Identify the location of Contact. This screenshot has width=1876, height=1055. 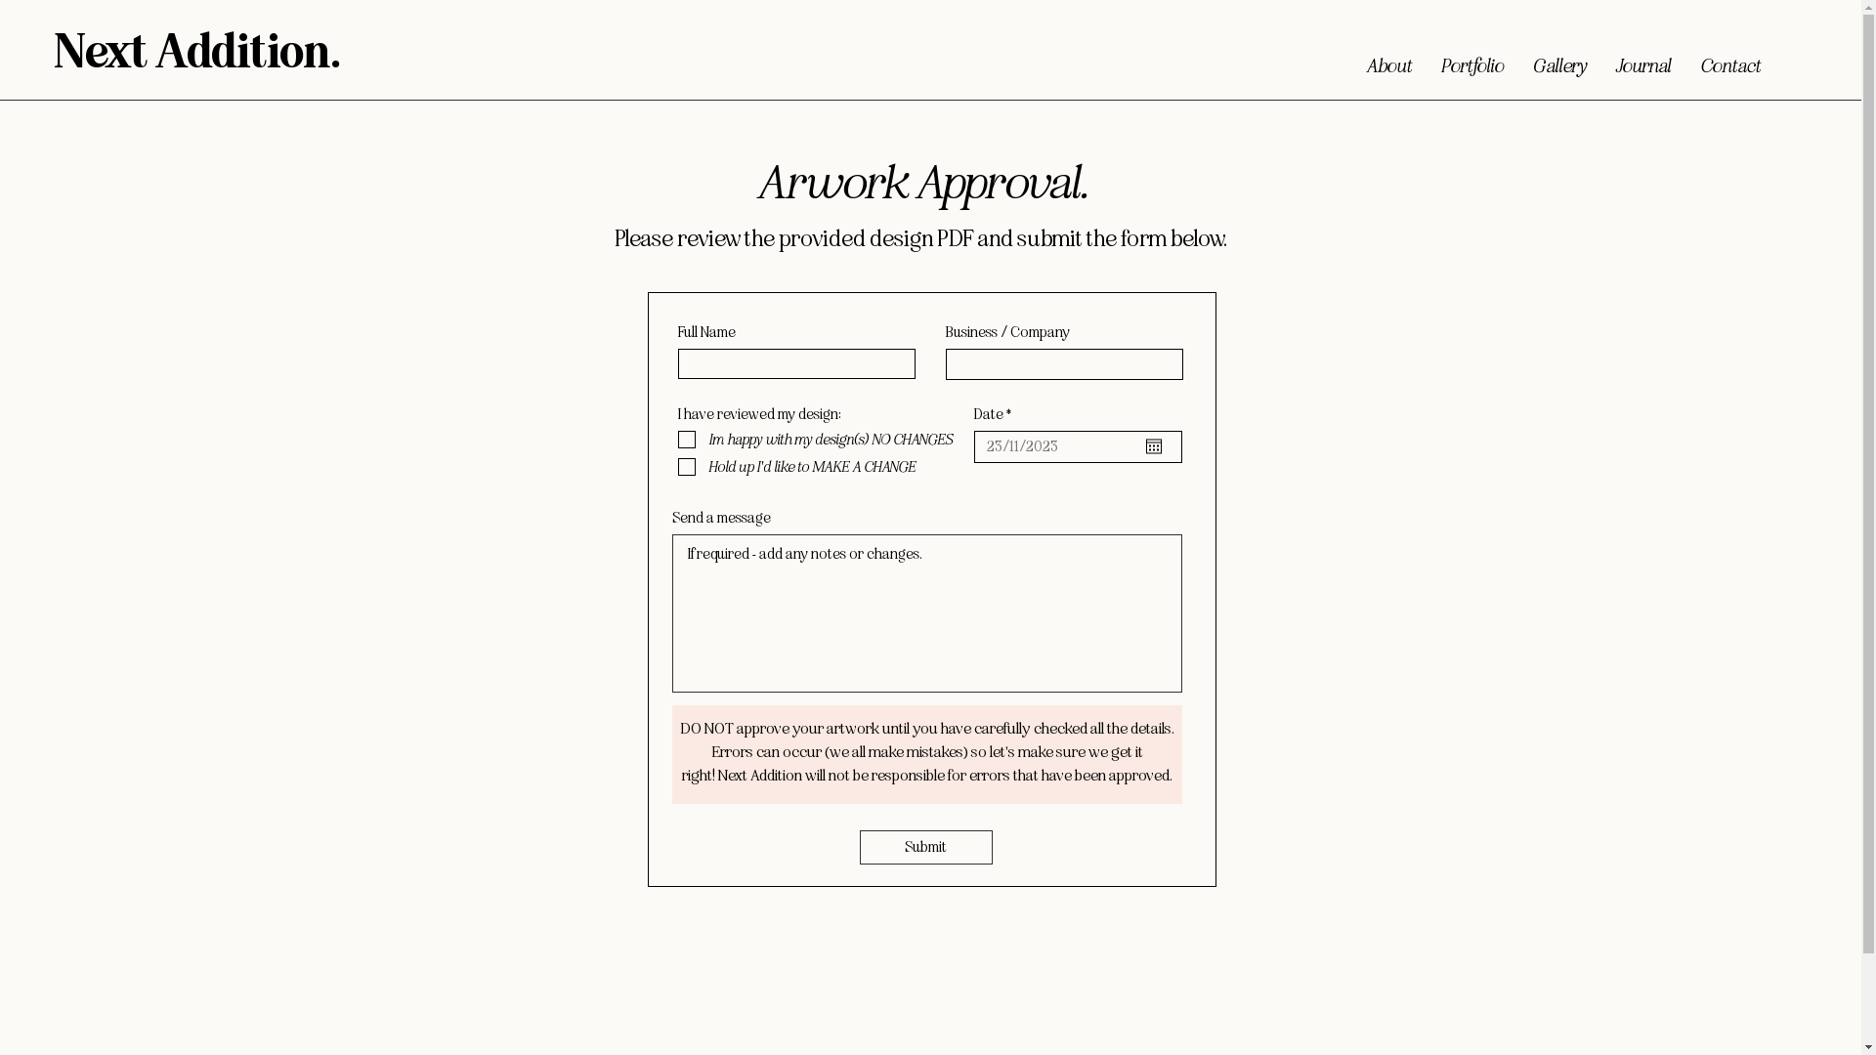
(1730, 61).